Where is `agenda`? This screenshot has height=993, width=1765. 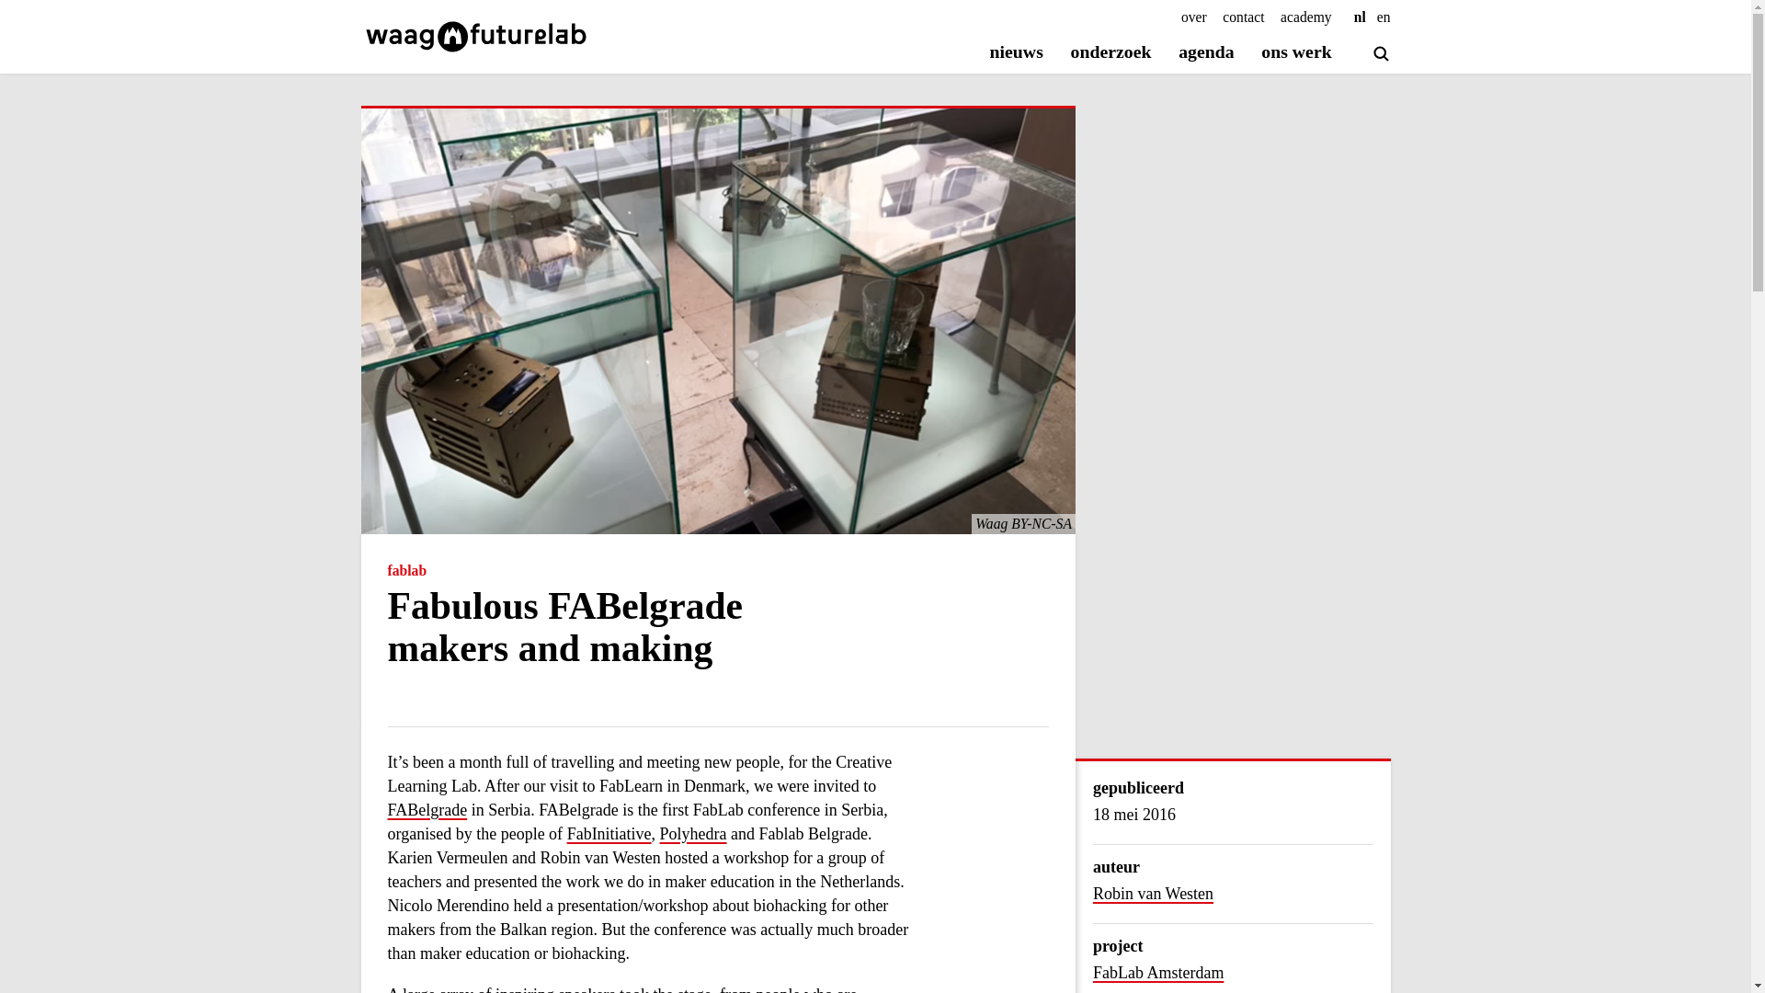
agenda is located at coordinates (1206, 53).